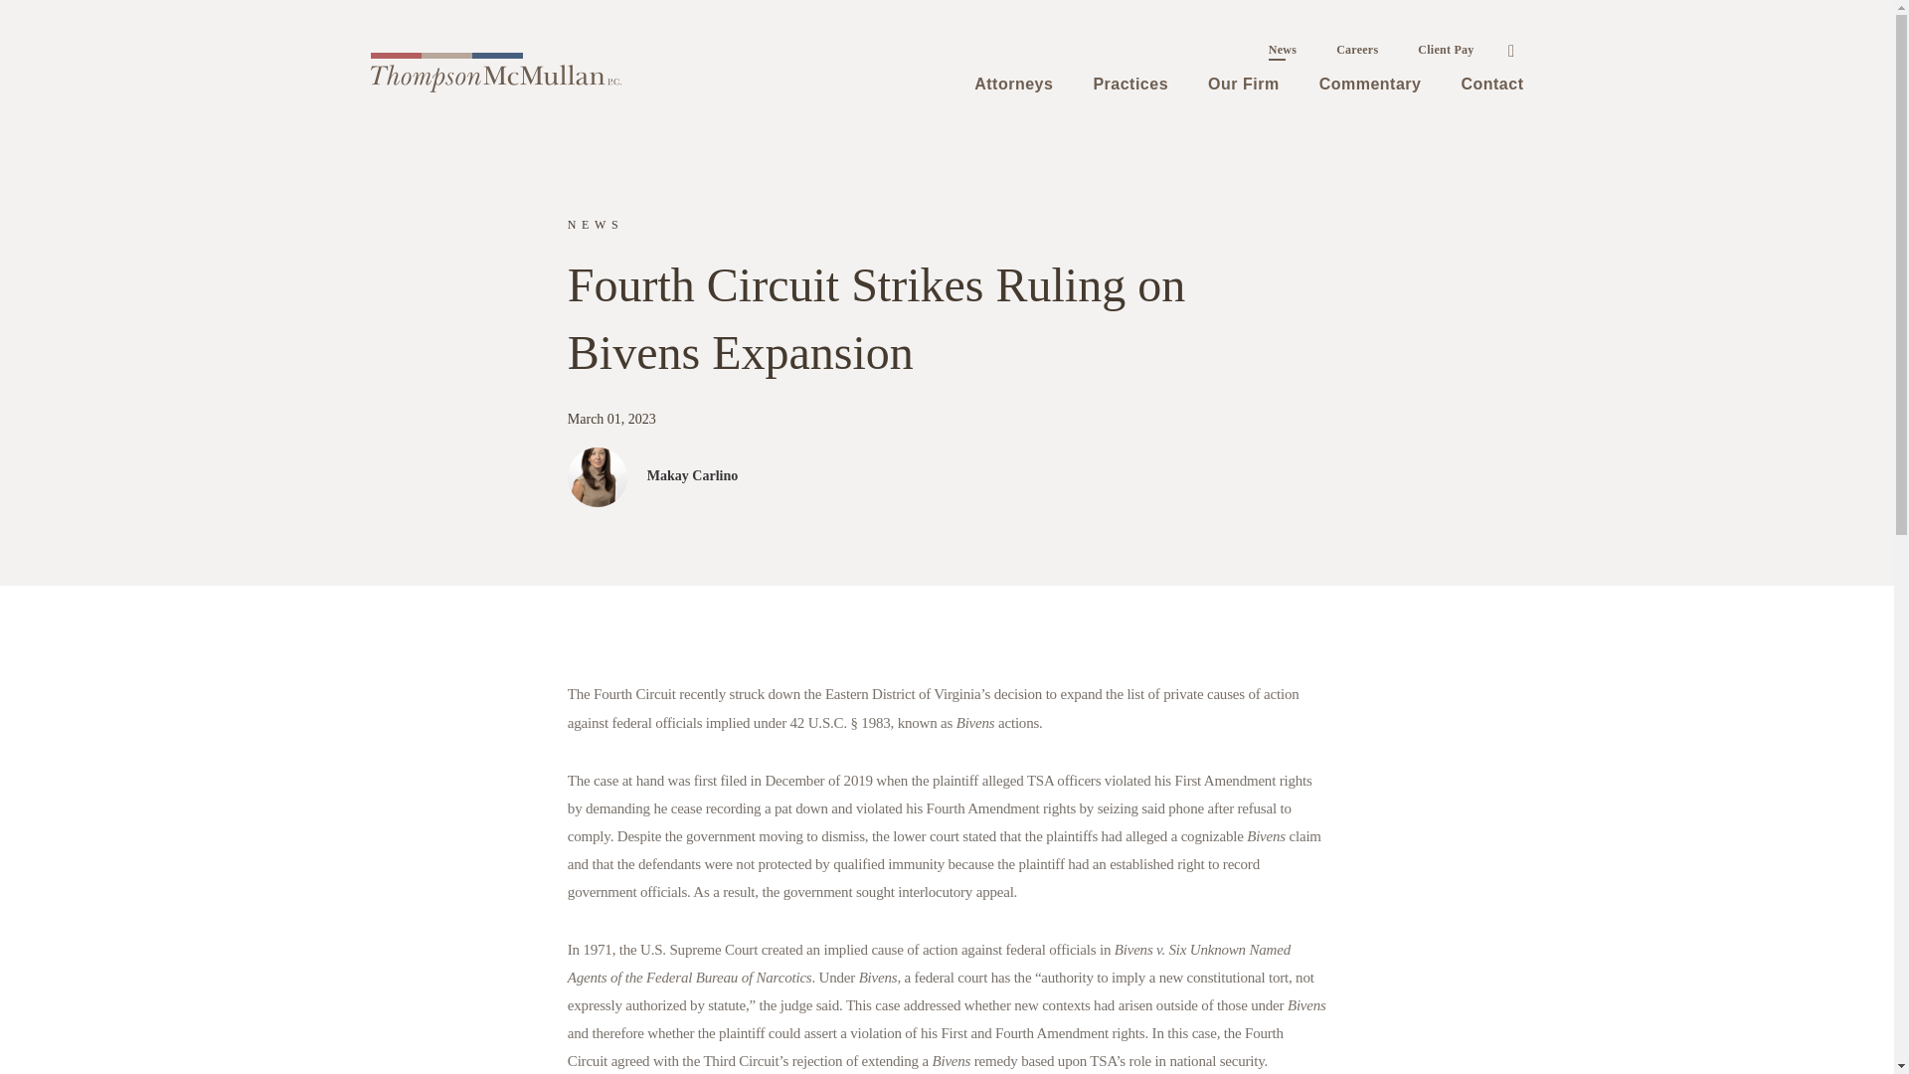 The height and width of the screenshot is (1074, 1909). What do you see at coordinates (1283, 50) in the screenshot?
I see `News` at bounding box center [1283, 50].